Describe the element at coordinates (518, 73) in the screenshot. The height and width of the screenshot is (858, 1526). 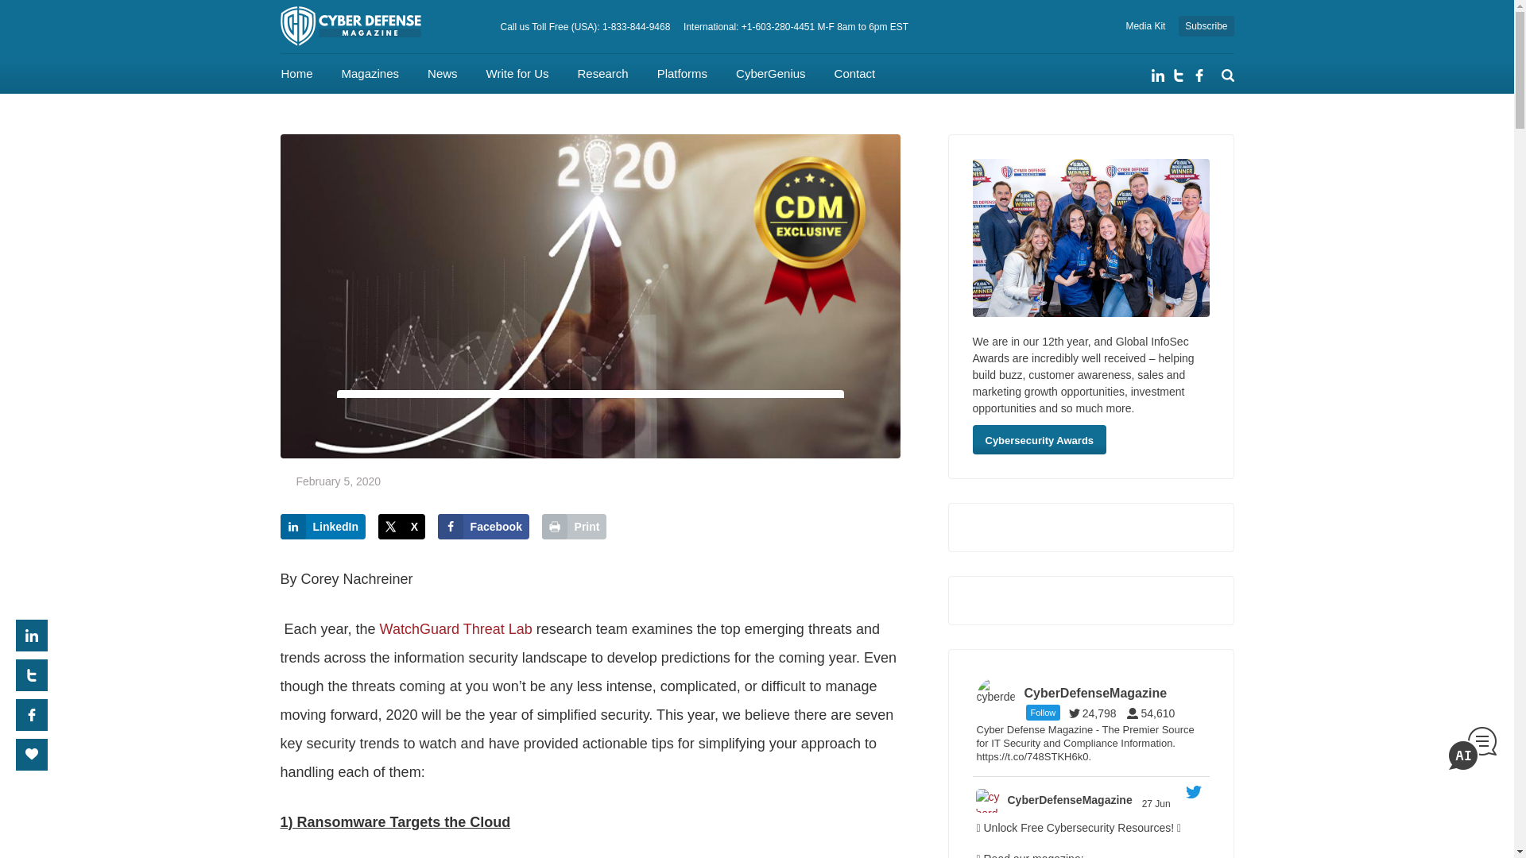
I see `Write for Us` at that location.